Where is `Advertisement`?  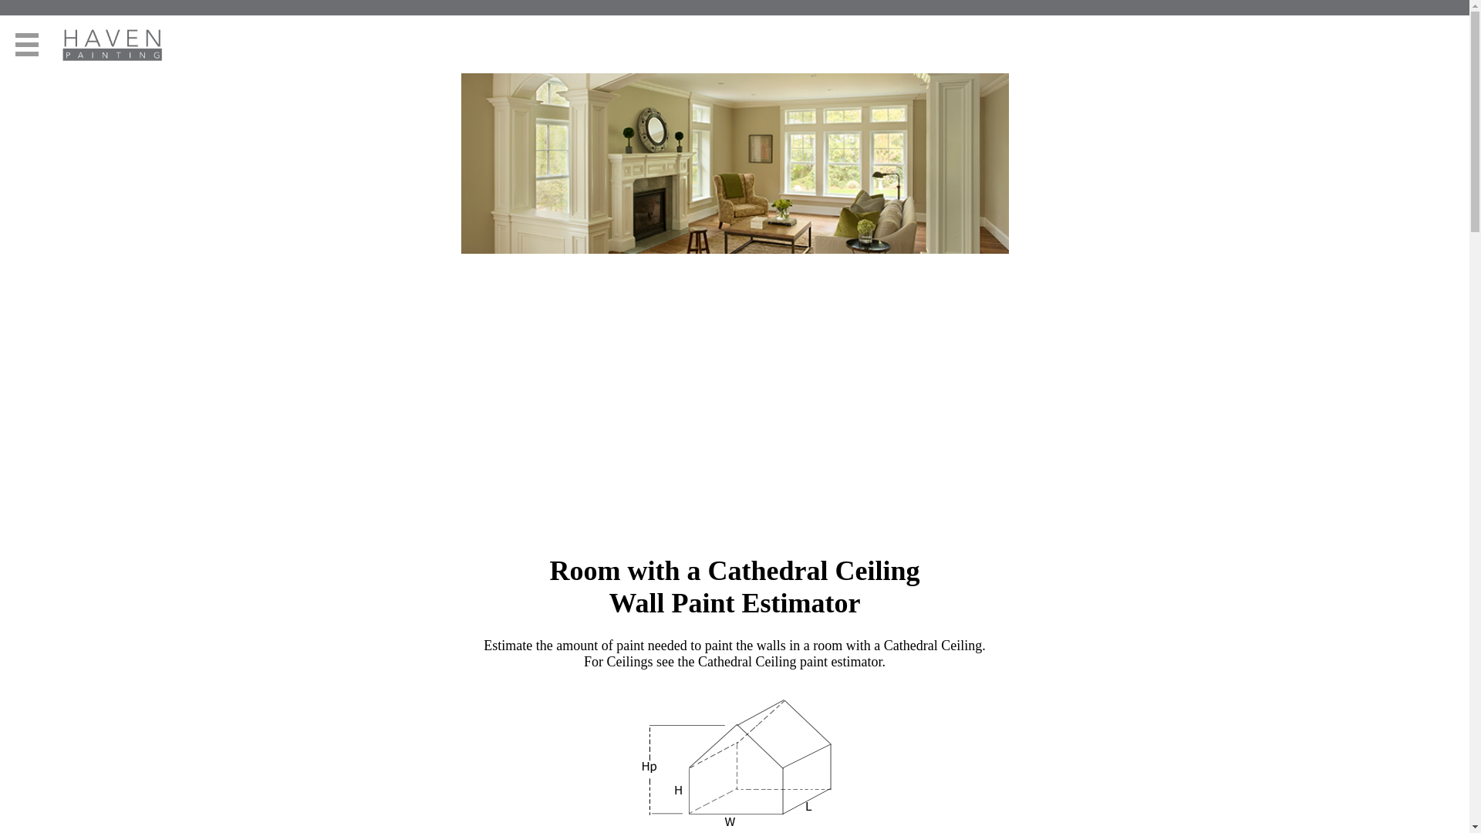 Advertisement is located at coordinates (735, 427).